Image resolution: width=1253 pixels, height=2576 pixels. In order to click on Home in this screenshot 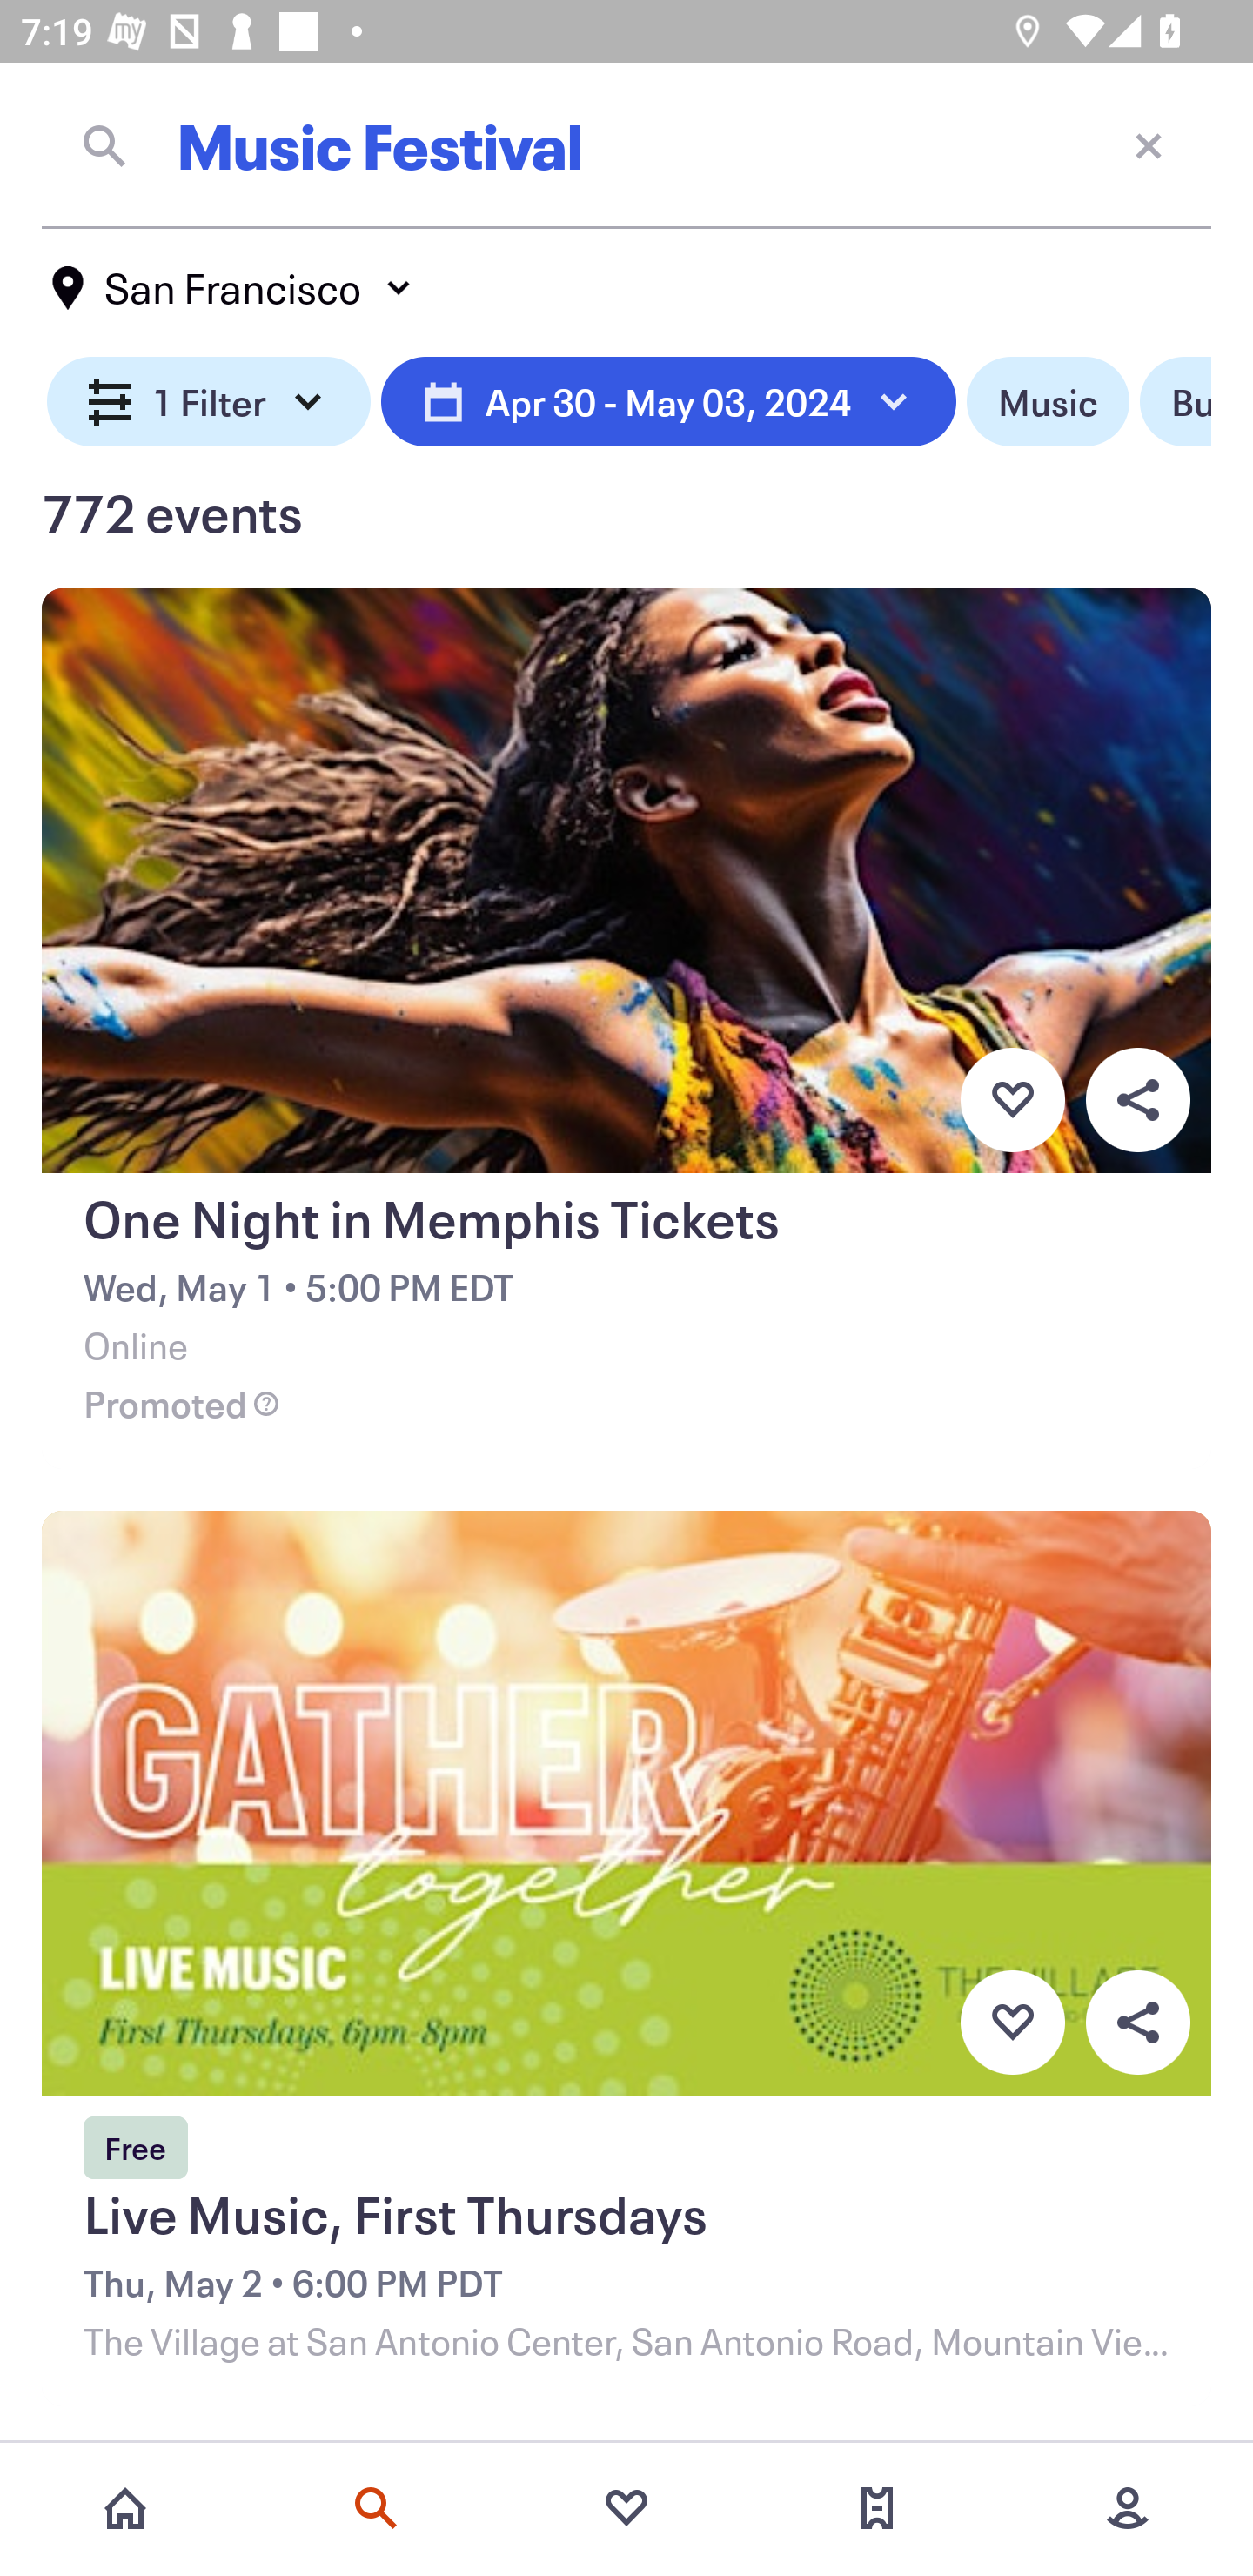, I will do `click(125, 2508)`.